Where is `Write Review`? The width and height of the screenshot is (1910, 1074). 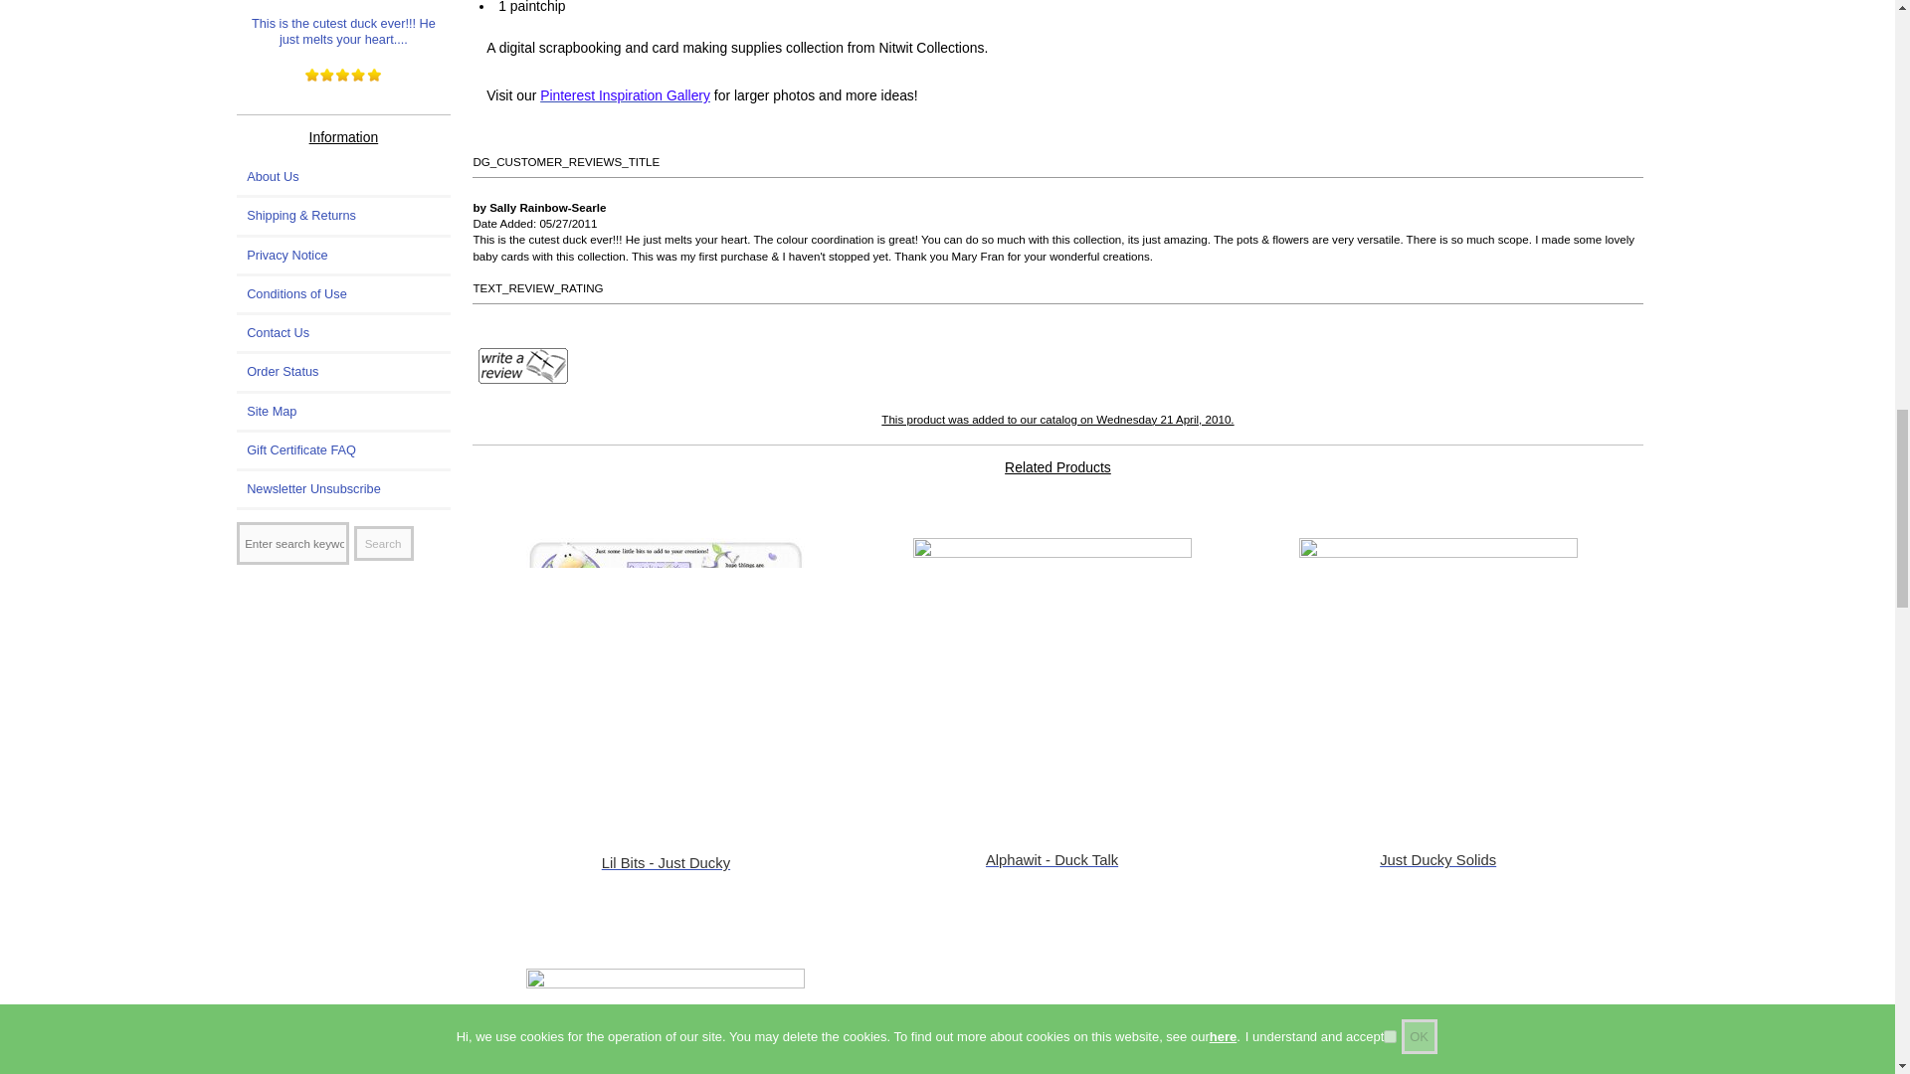 Write Review is located at coordinates (523, 365).